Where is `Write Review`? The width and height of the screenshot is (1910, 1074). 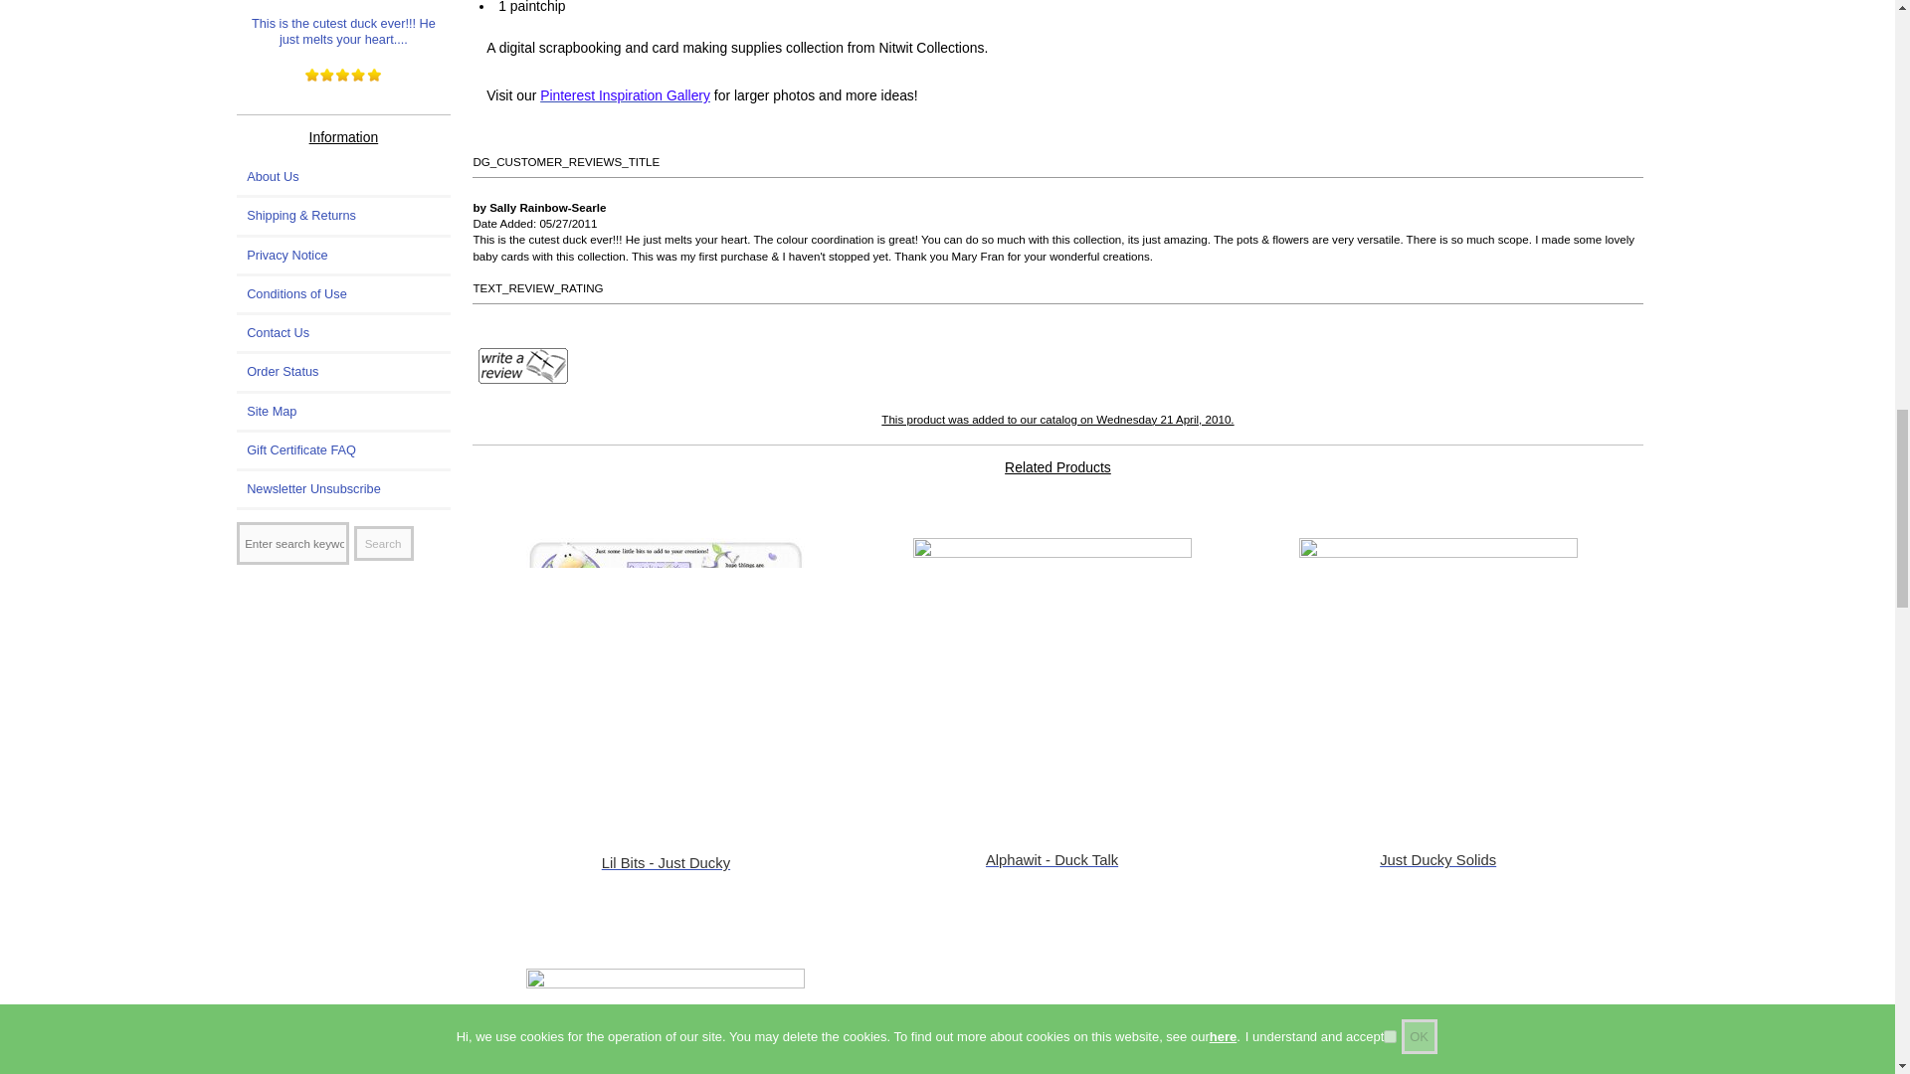 Write Review is located at coordinates (523, 365).